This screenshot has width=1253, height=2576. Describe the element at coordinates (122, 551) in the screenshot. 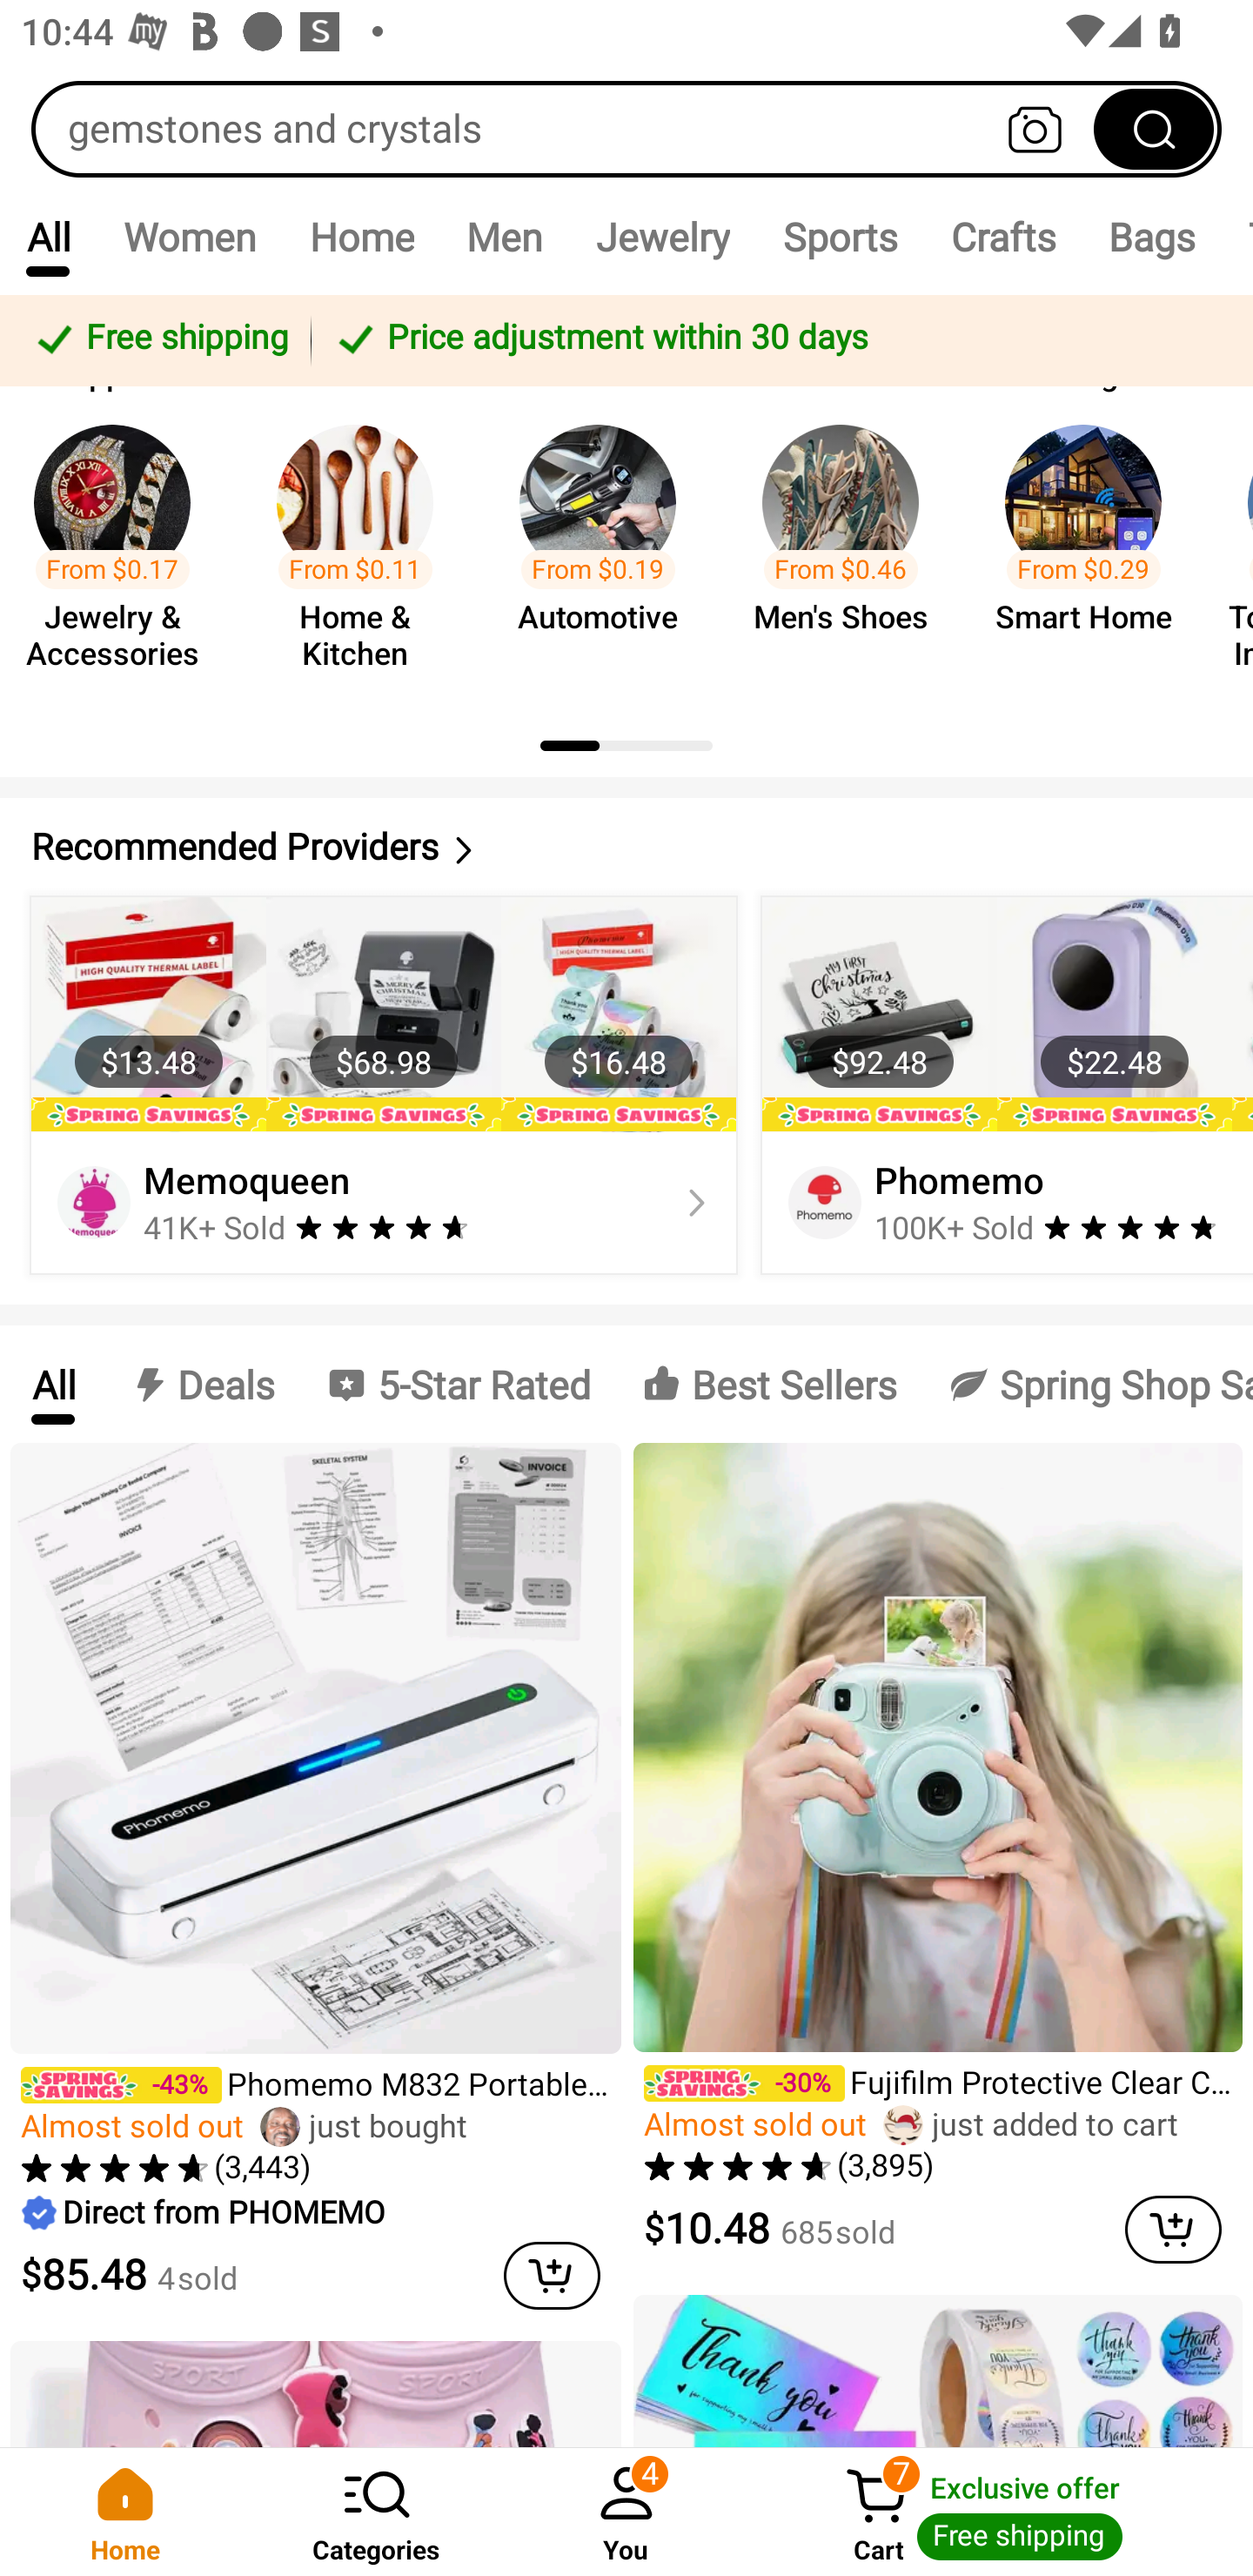

I see `From $0.17 Jewelry & Accessories` at that location.